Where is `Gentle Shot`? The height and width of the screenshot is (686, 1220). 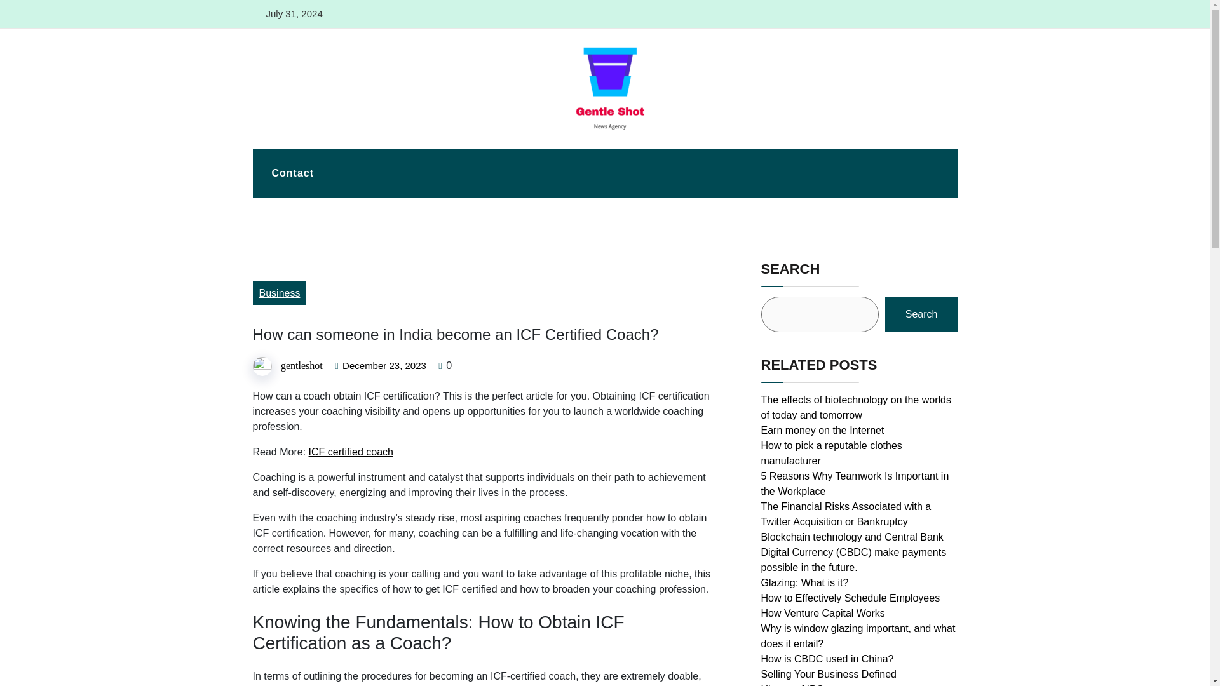 Gentle Shot is located at coordinates (290, 142).